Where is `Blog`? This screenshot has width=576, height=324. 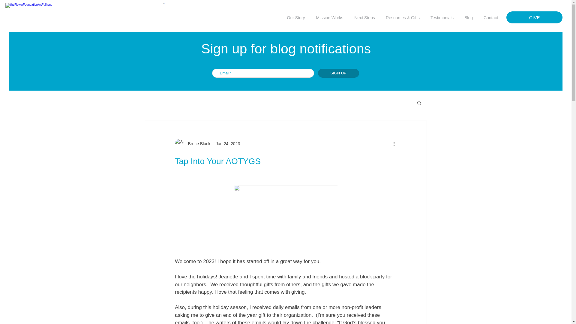 Blog is located at coordinates (469, 17).